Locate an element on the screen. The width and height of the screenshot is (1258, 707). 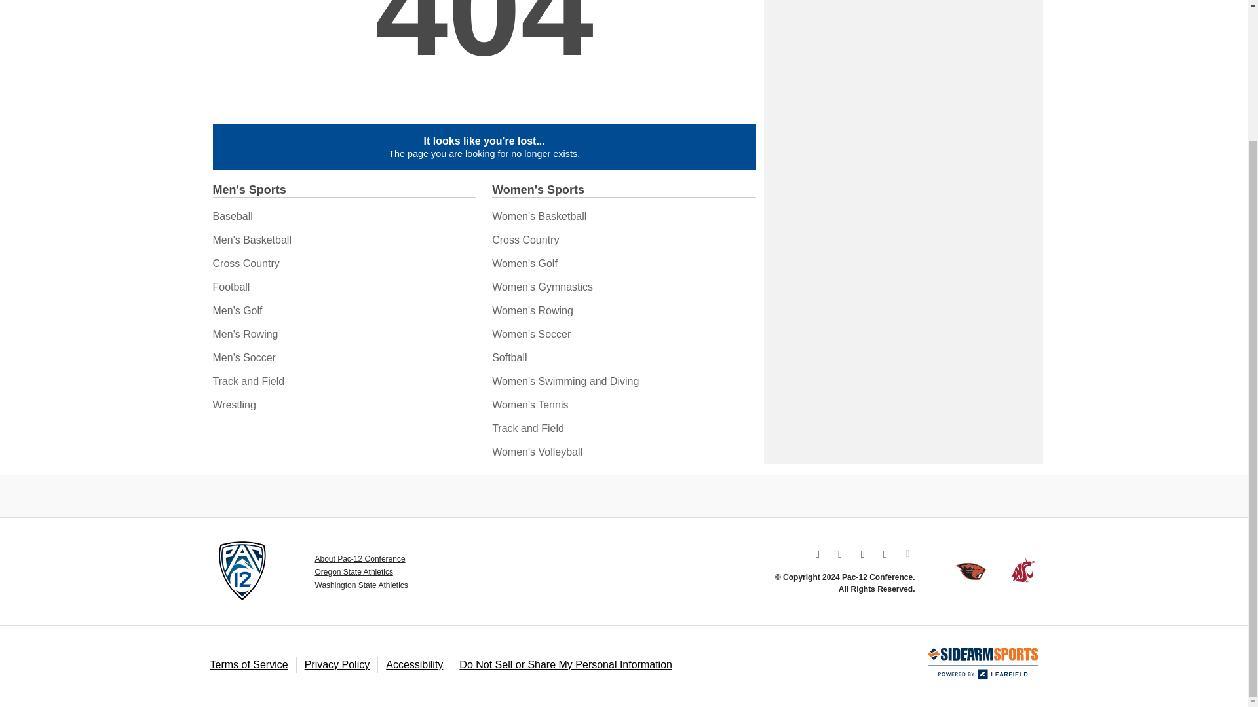
Twitter is located at coordinates (840, 554).